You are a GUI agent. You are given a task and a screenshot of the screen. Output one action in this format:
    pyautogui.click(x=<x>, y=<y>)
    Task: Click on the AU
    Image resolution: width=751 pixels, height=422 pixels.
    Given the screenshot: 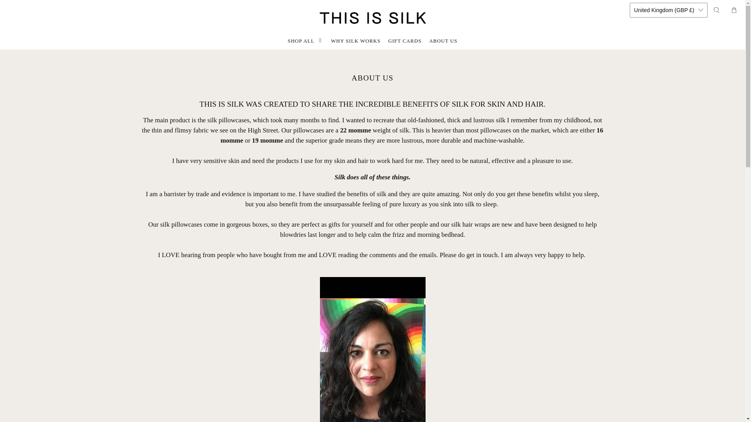 What is the action you would take?
    pyautogui.click(x=666, y=202)
    